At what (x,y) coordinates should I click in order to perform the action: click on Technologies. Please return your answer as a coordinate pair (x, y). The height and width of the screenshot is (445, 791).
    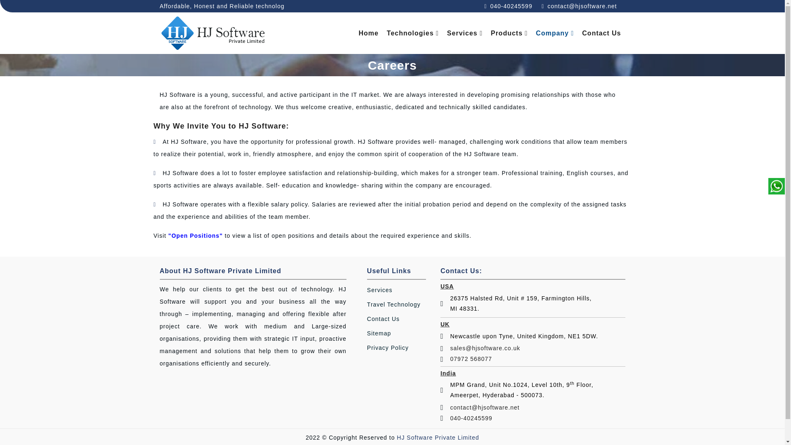
    Looking at the image, I should click on (413, 33).